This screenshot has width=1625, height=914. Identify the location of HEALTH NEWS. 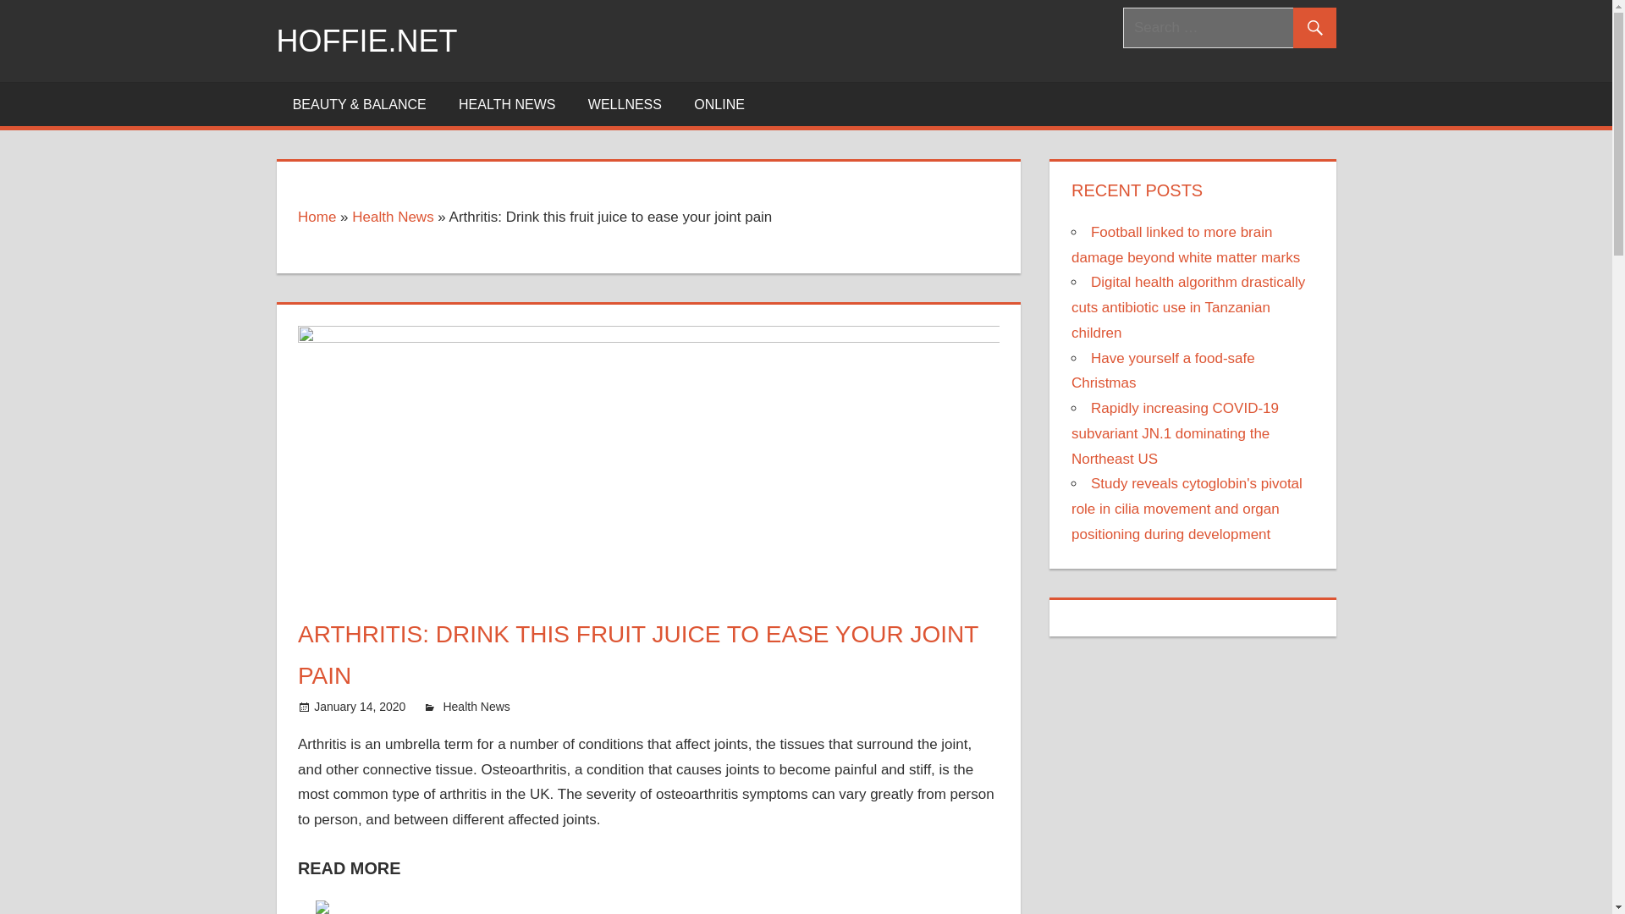
(506, 104).